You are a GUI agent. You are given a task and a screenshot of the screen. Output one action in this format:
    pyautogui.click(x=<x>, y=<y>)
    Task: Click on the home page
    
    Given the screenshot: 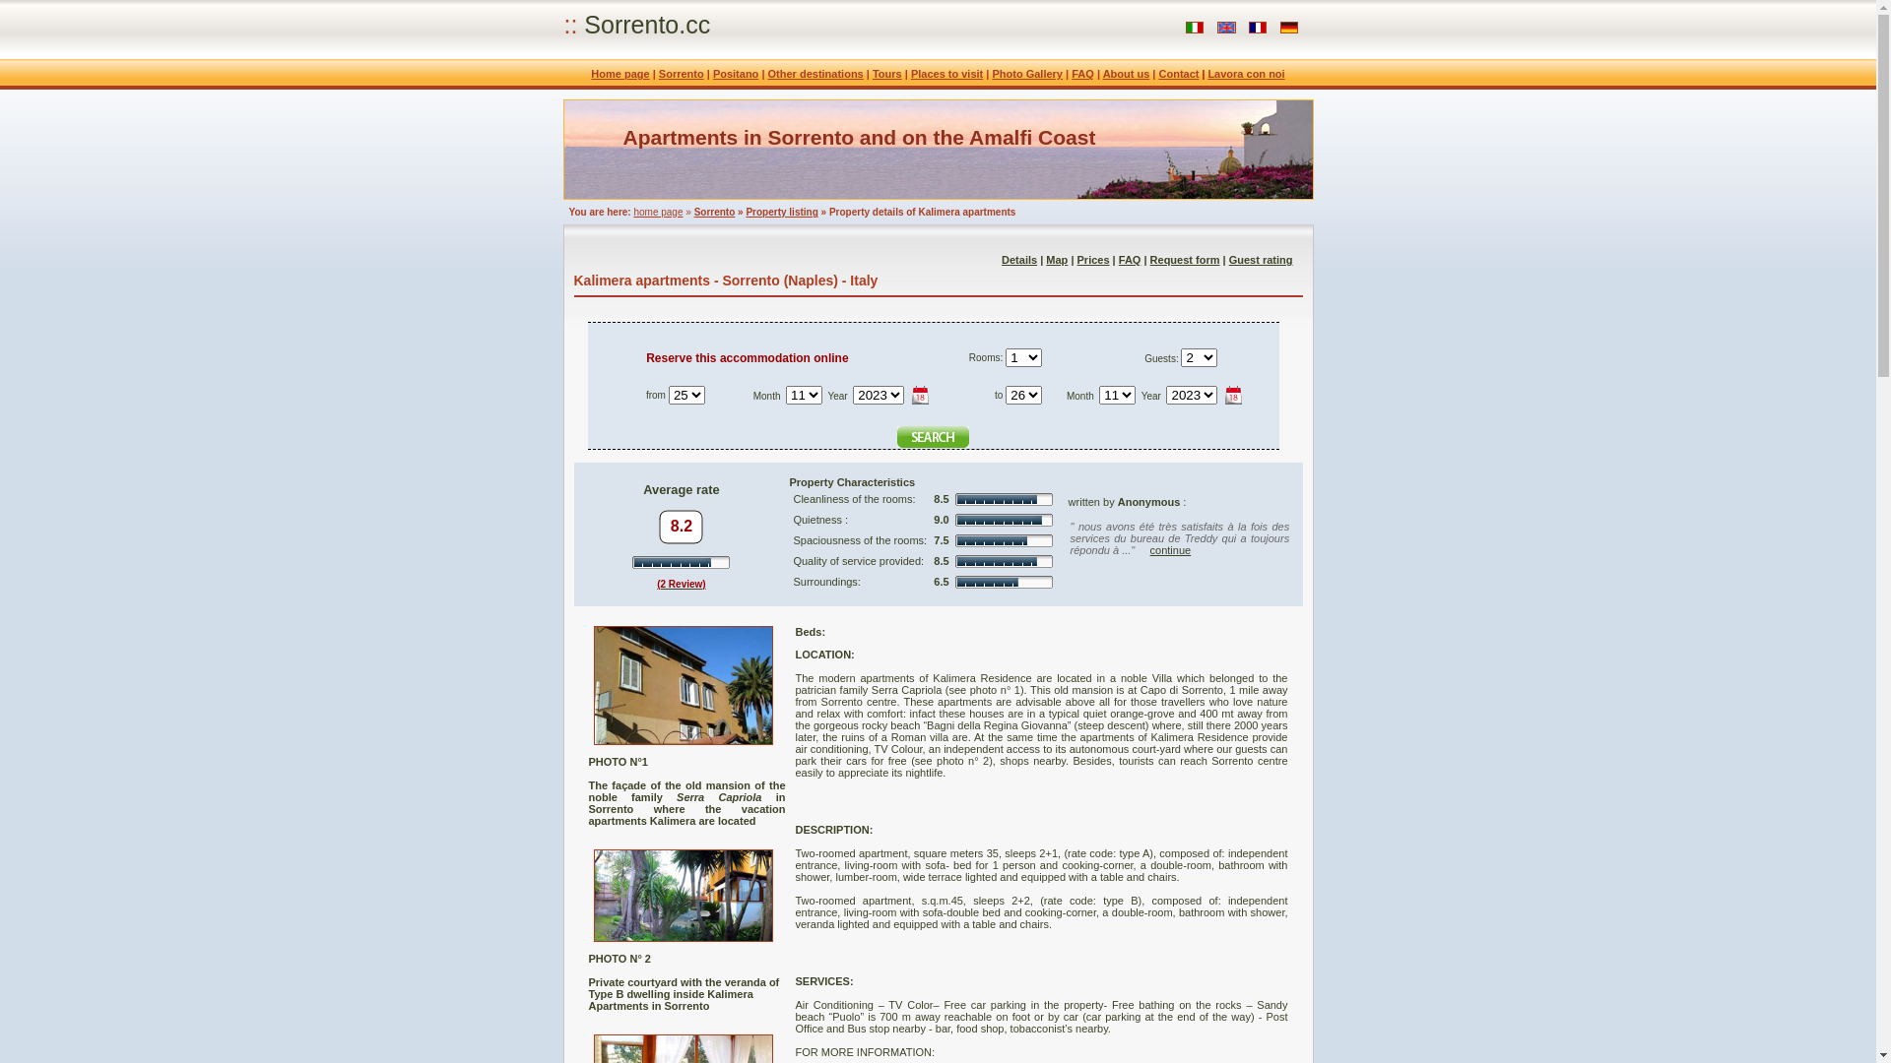 What is the action you would take?
    pyautogui.click(x=658, y=213)
    